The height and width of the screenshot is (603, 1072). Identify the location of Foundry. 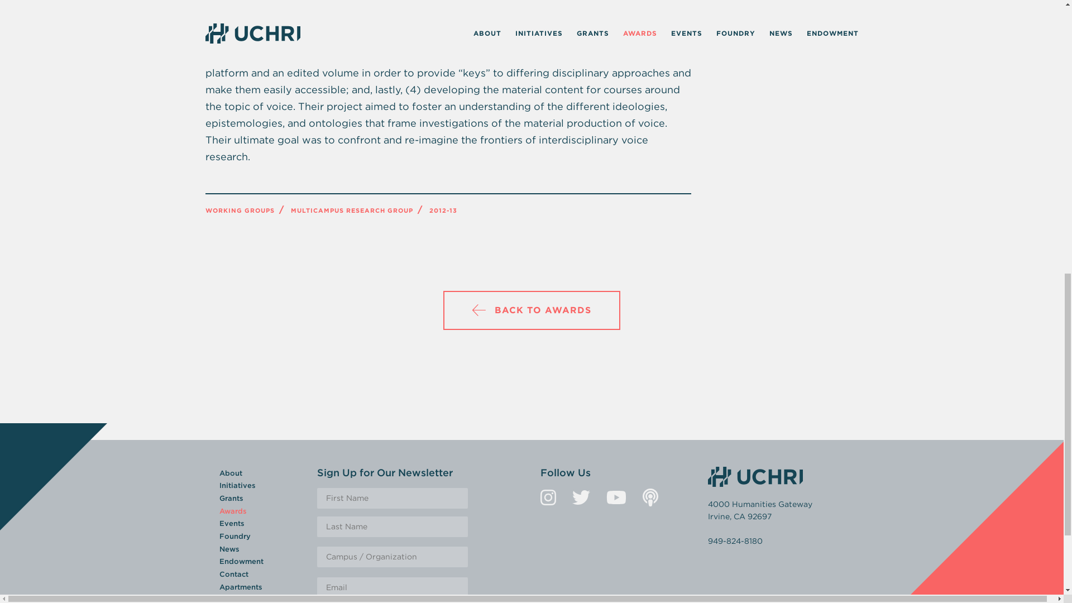
(234, 536).